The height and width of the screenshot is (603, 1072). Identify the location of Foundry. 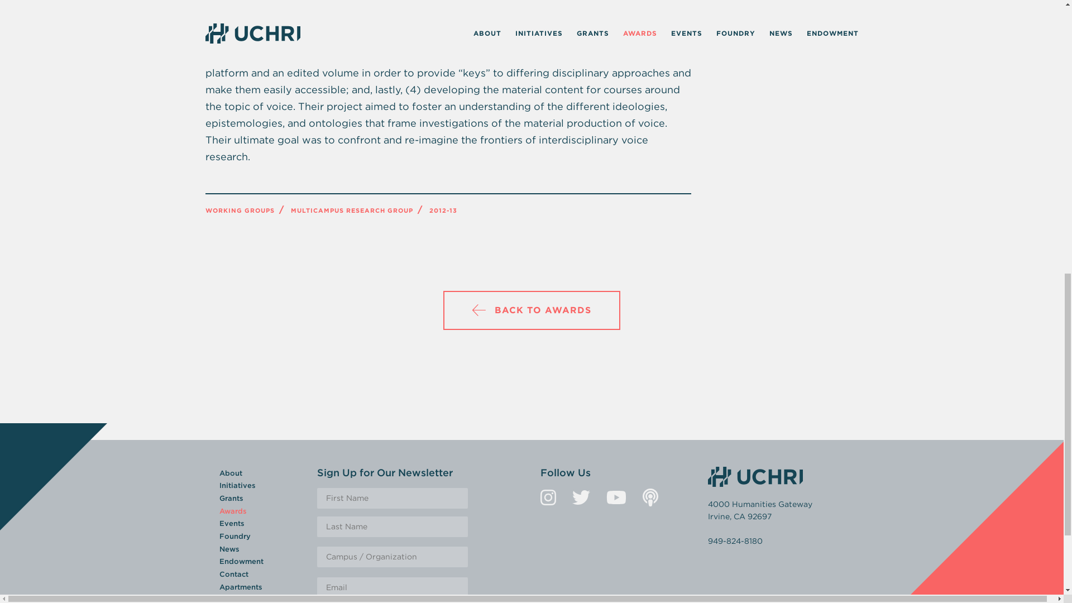
(234, 536).